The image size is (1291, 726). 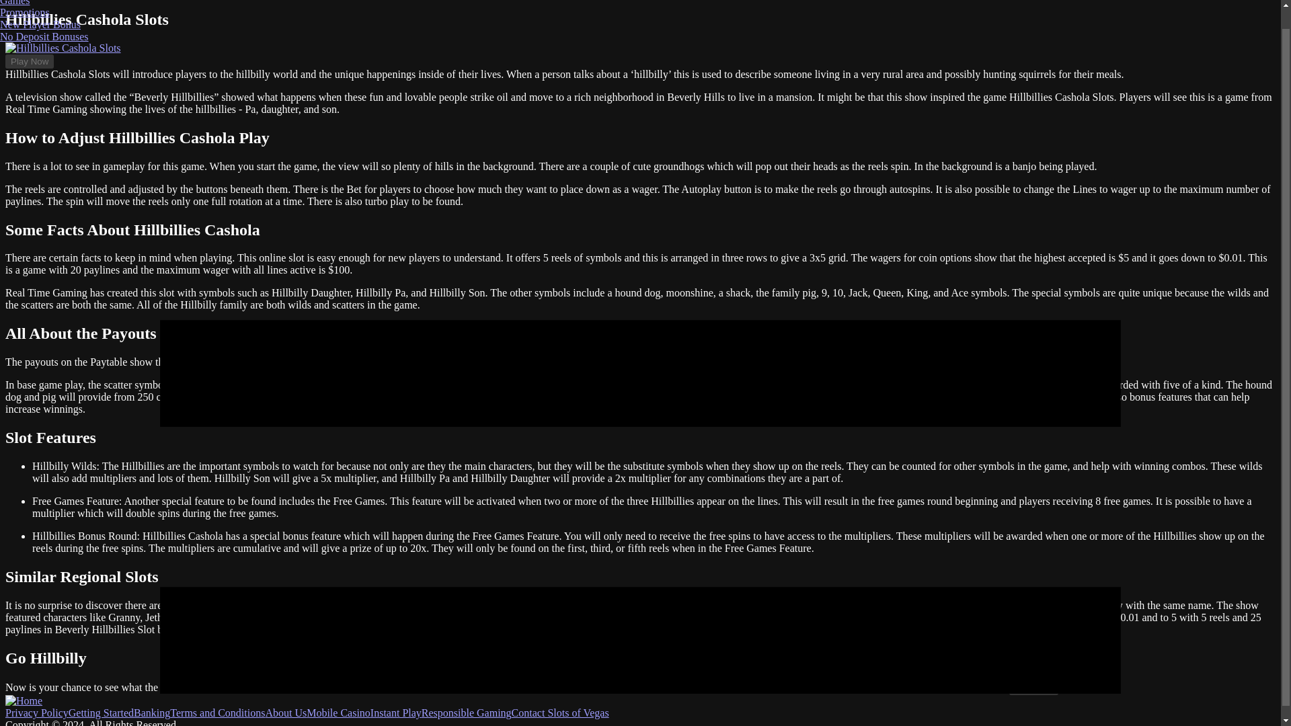 I want to click on Privacy Policy, so click(x=36, y=713).